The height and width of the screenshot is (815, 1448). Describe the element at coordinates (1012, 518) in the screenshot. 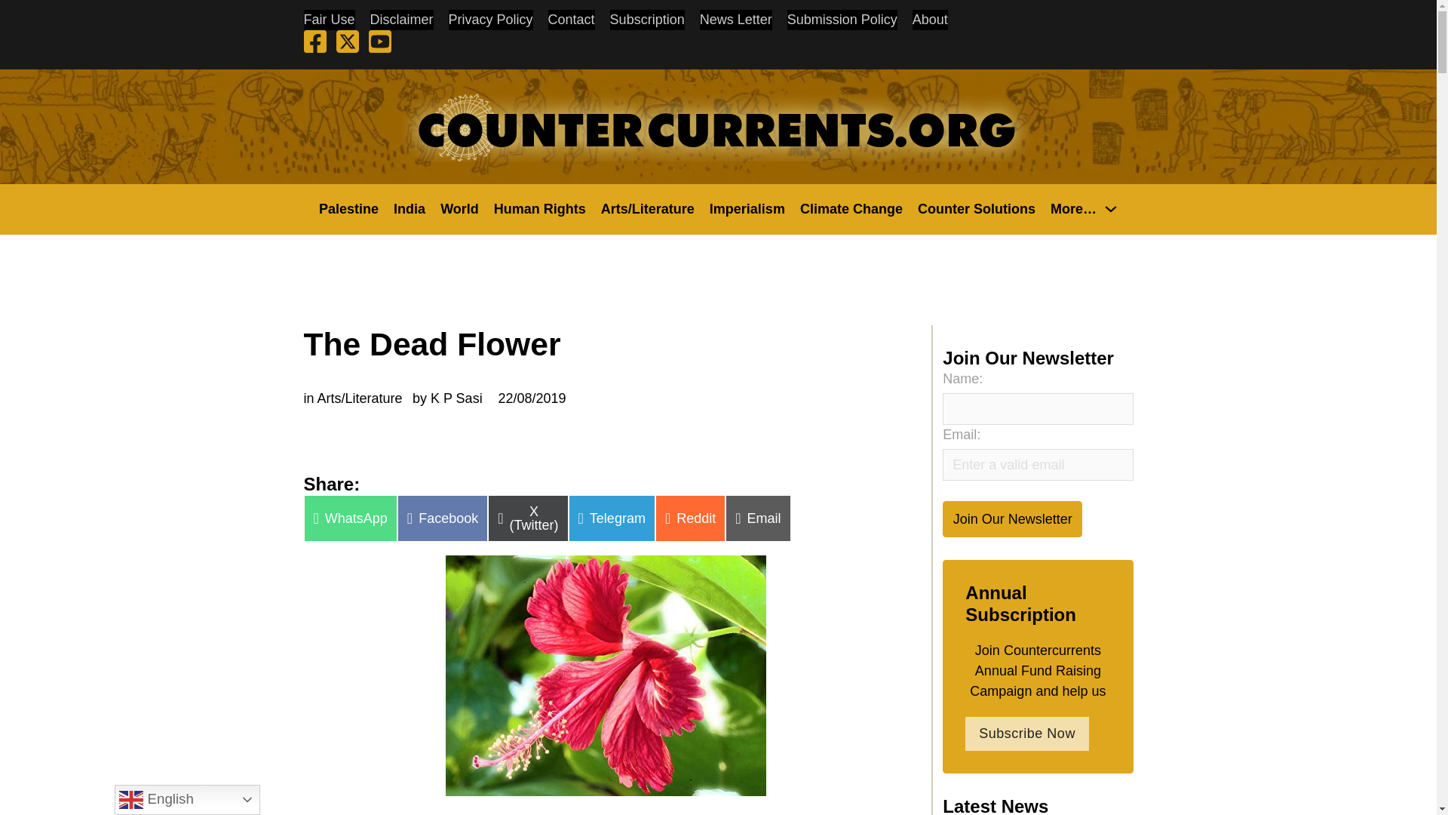

I see `Join Our Newsletter` at that location.